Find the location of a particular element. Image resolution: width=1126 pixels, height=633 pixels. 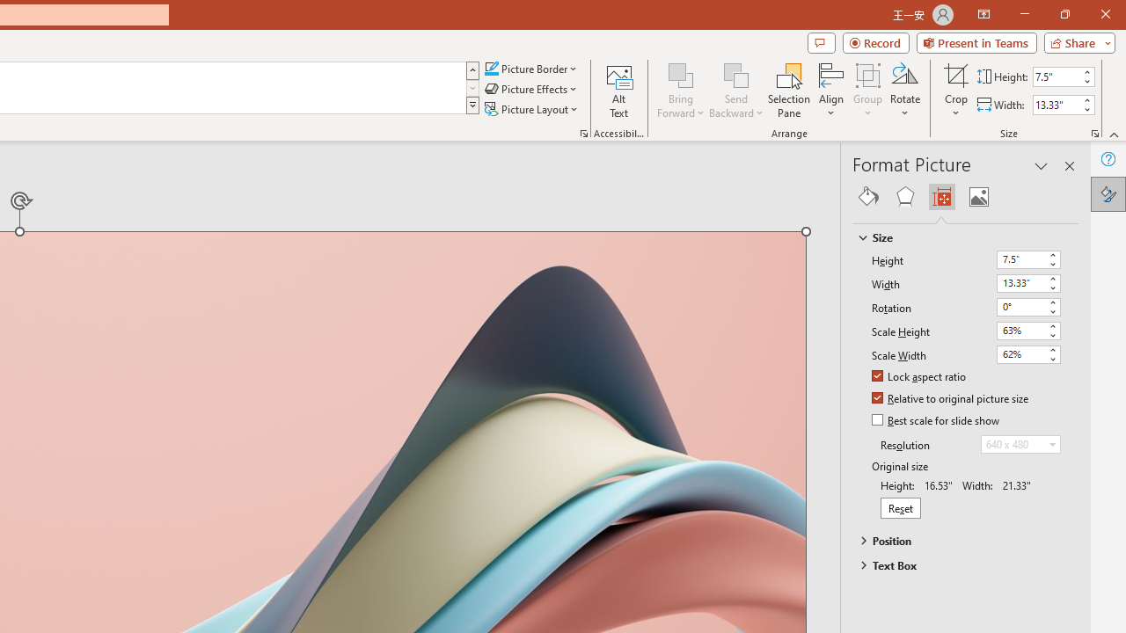

Size is located at coordinates (957, 237).